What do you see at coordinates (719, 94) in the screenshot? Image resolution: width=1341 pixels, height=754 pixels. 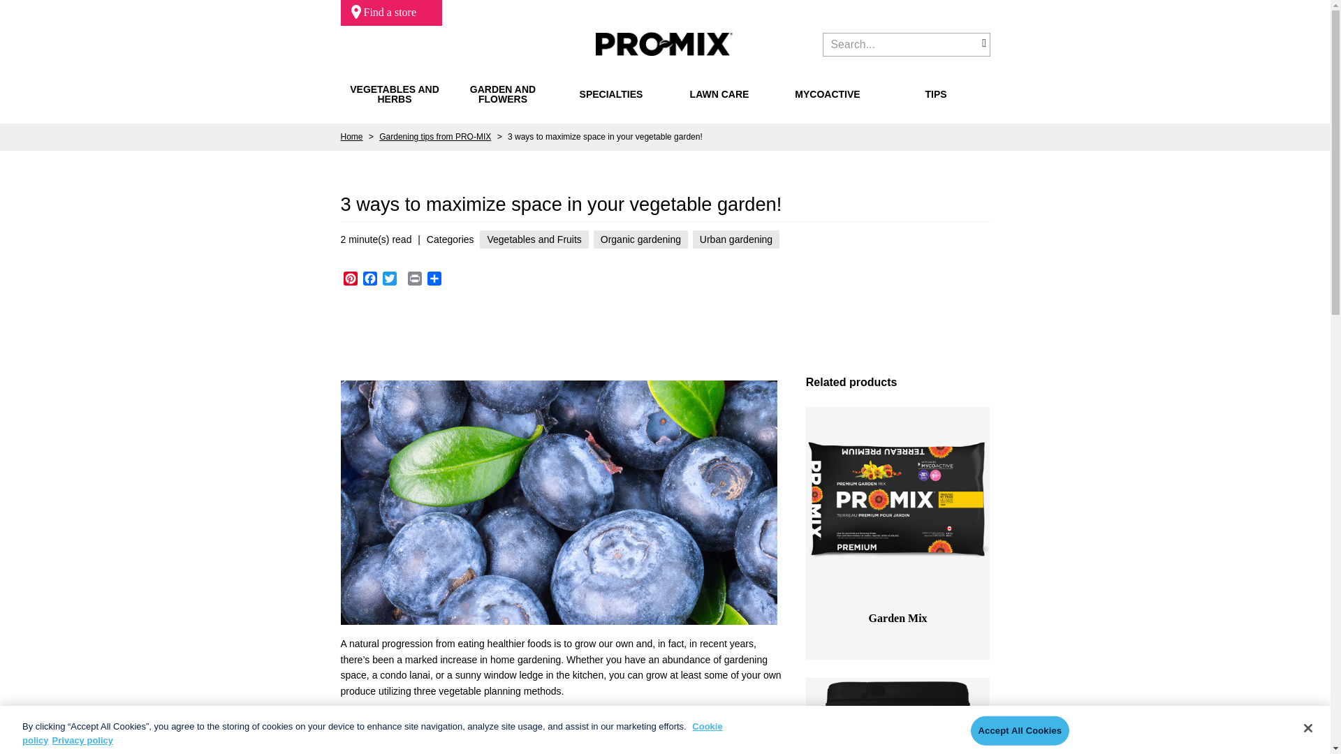 I see `LAWN CARE` at bounding box center [719, 94].